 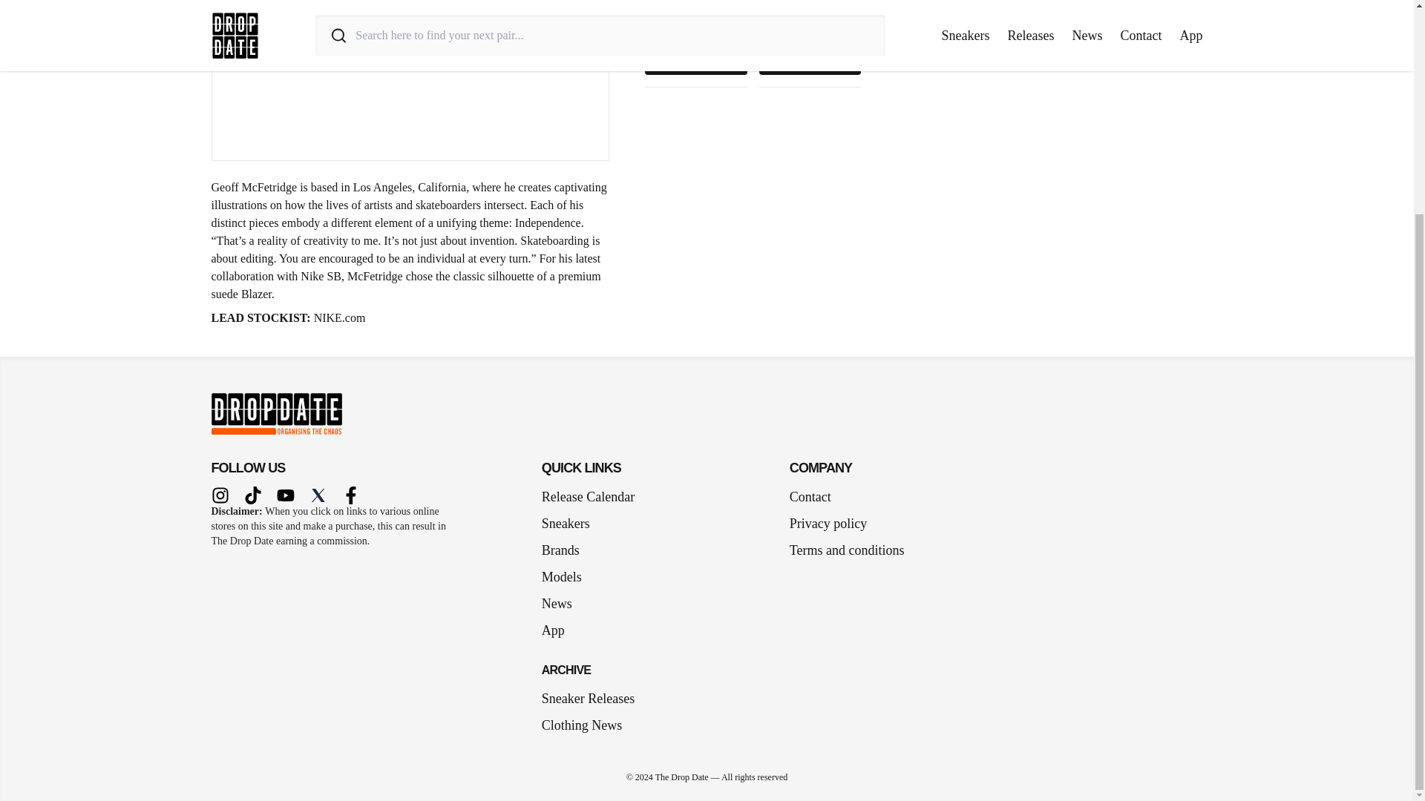 I want to click on Sneakers, so click(x=571, y=524).